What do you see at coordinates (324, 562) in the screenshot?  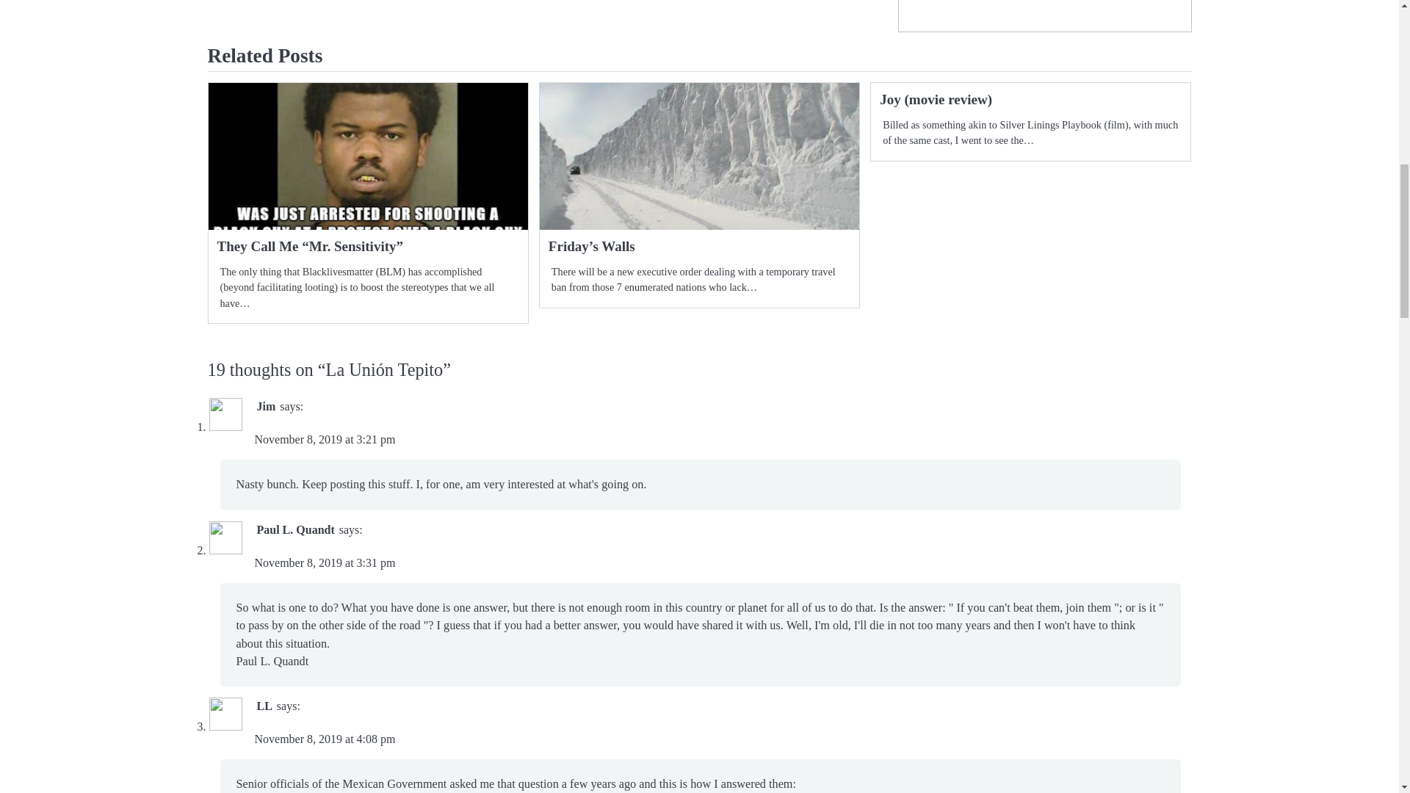 I see `November 8, 2019 at 3:31 pm` at bounding box center [324, 562].